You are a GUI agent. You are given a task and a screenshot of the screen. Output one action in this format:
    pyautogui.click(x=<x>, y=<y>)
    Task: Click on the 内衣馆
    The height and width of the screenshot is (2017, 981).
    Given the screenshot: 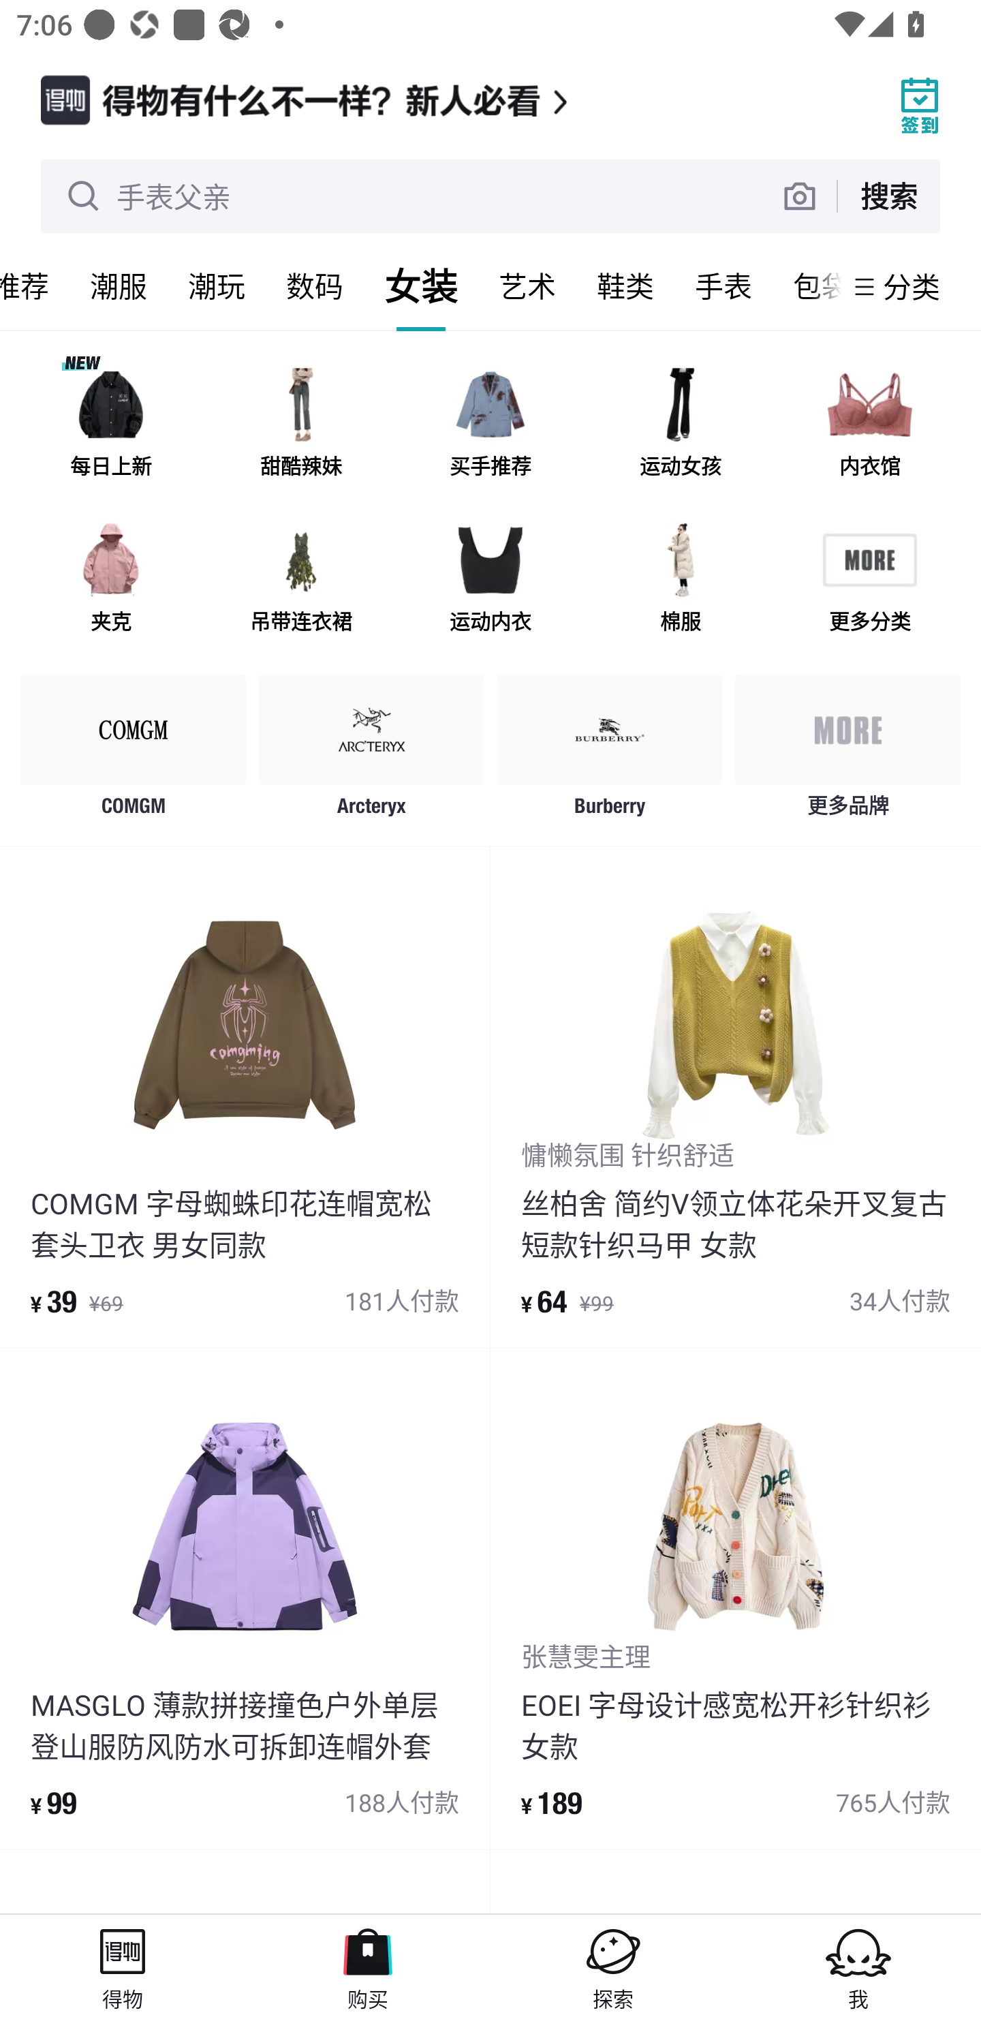 What is the action you would take?
    pyautogui.click(x=869, y=425)
    